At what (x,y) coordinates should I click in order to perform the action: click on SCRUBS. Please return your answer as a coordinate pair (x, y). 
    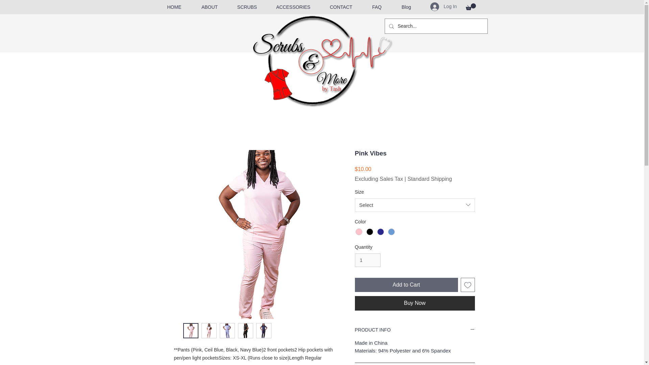
    Looking at the image, I should click on (247, 7).